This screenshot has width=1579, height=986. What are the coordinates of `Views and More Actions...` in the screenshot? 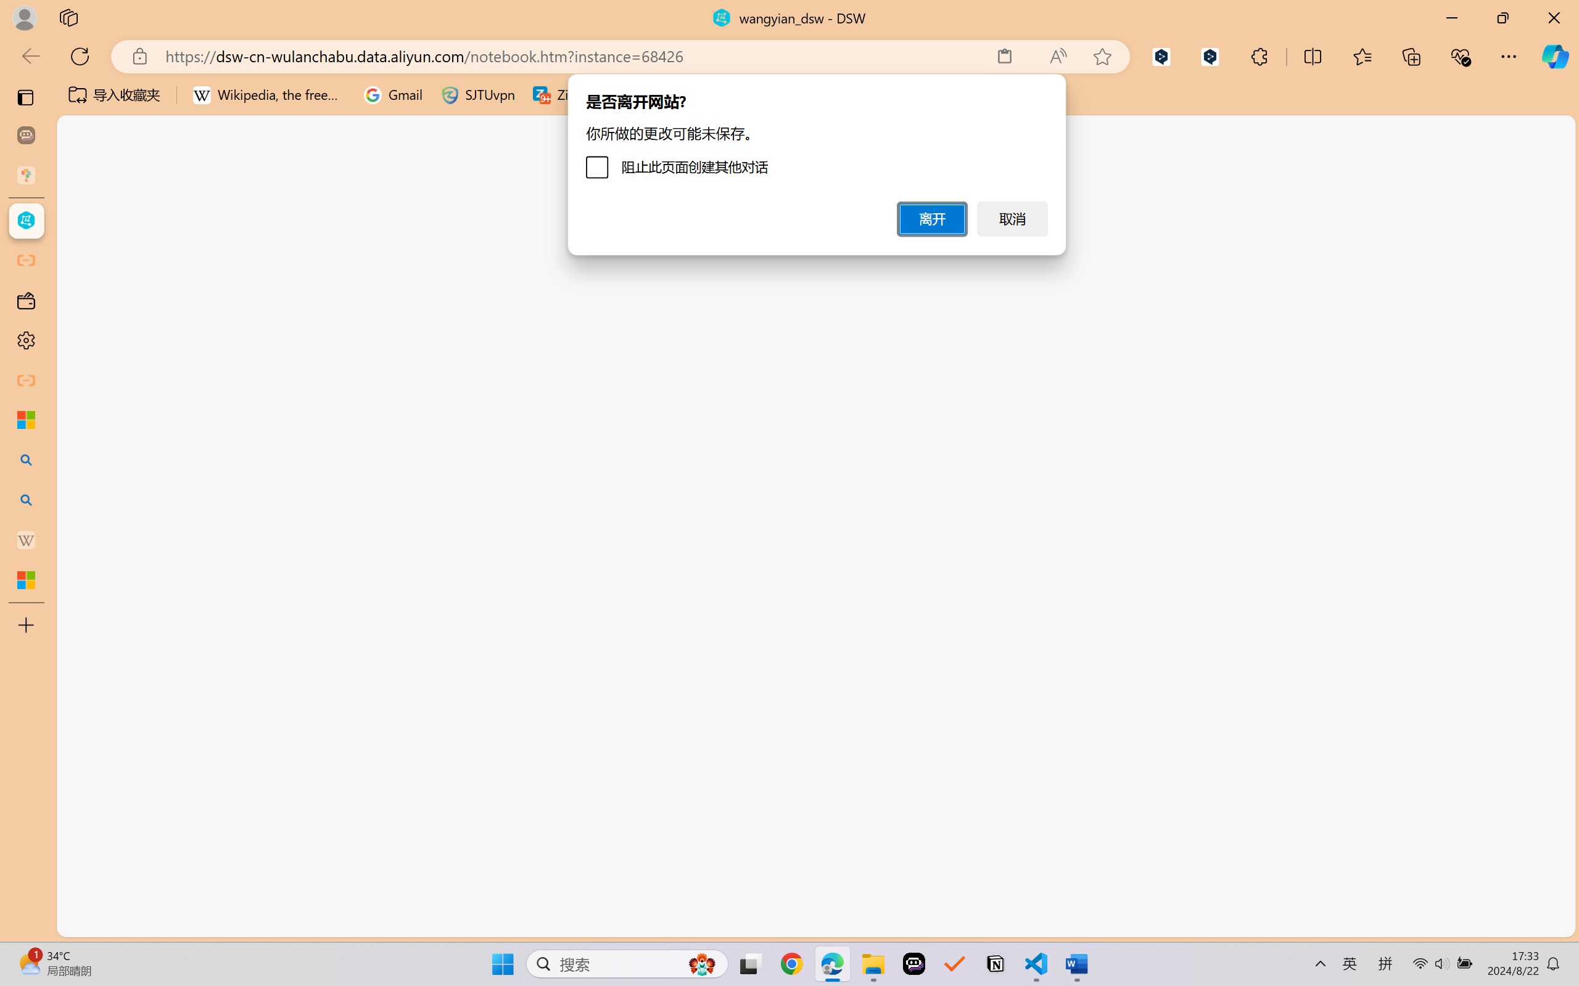 It's located at (272, 220).